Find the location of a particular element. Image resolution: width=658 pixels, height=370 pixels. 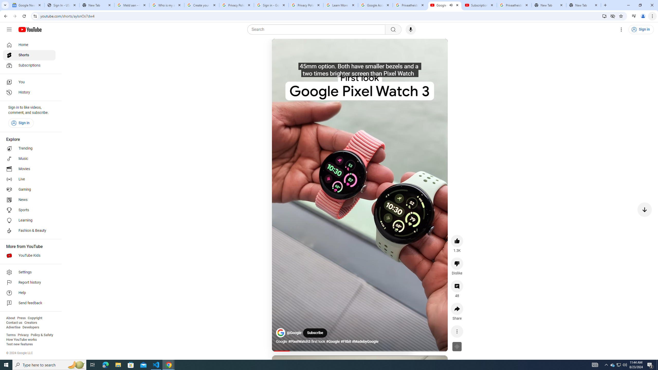

Dislike this video is located at coordinates (457, 264).